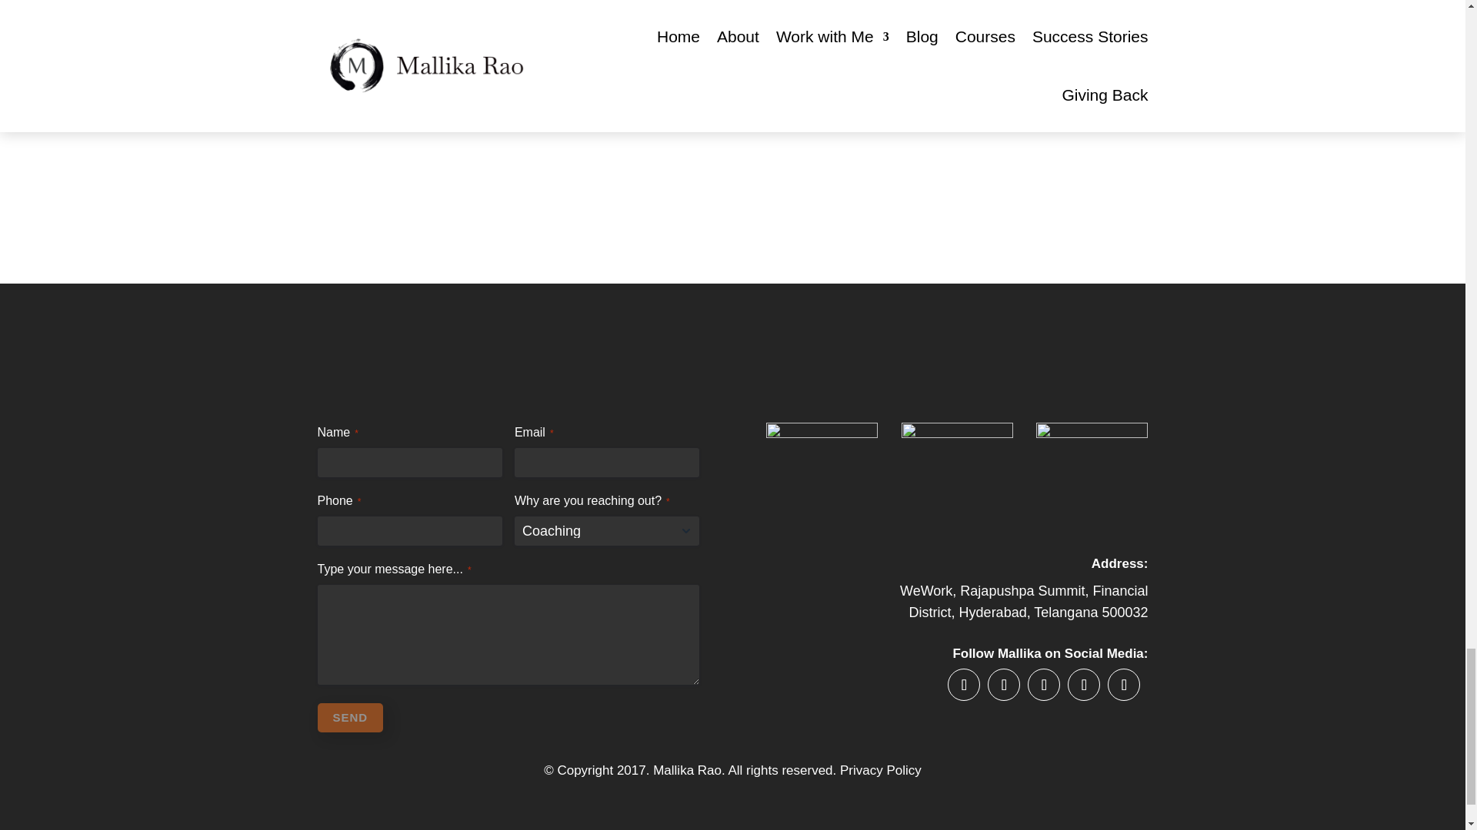 Image resolution: width=1477 pixels, height=830 pixels. What do you see at coordinates (957, 478) in the screenshot?
I see `footer-1` at bounding box center [957, 478].